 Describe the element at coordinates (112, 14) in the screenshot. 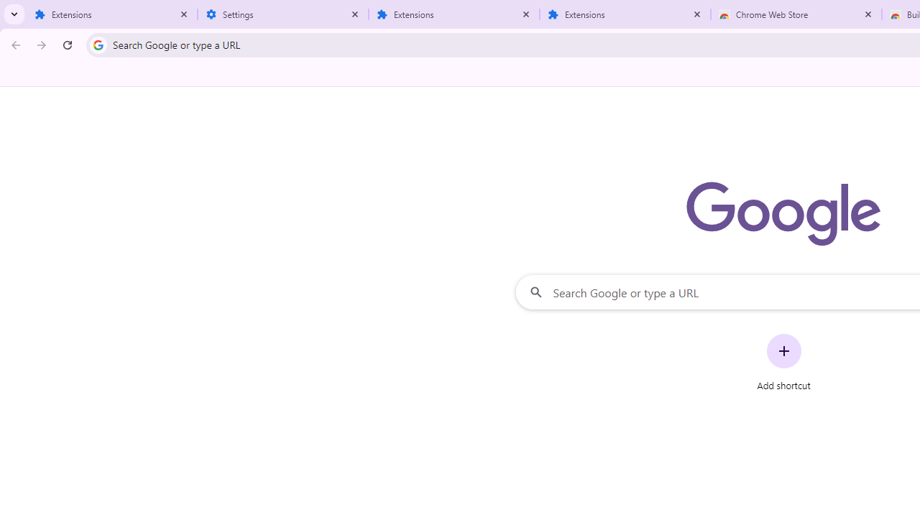

I see `Extensions` at that location.